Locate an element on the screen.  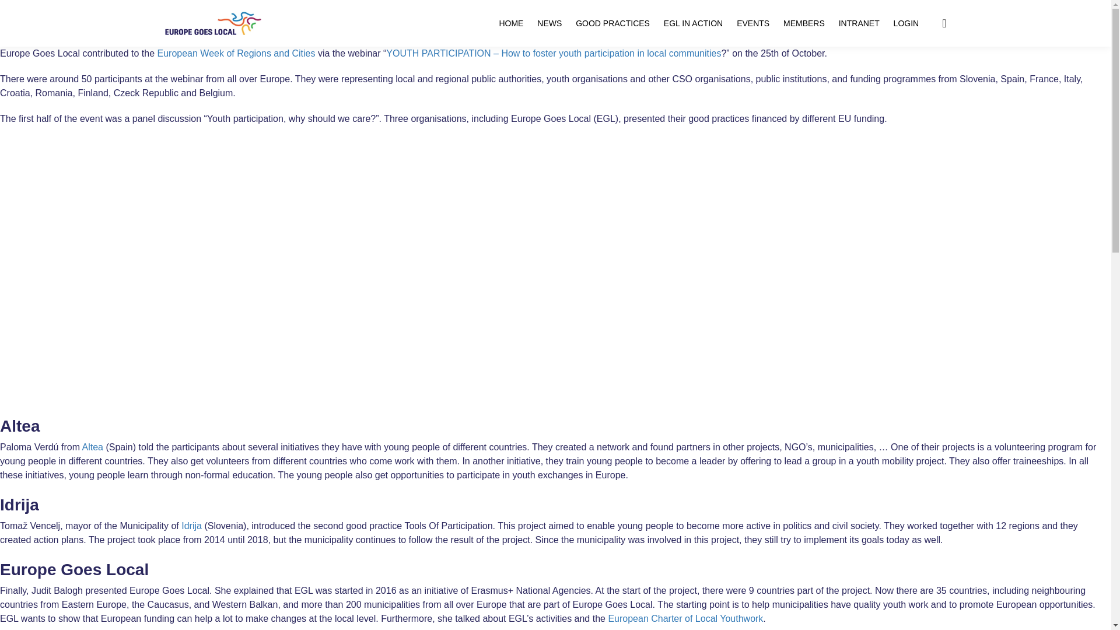
EVENTS is located at coordinates (753, 23).